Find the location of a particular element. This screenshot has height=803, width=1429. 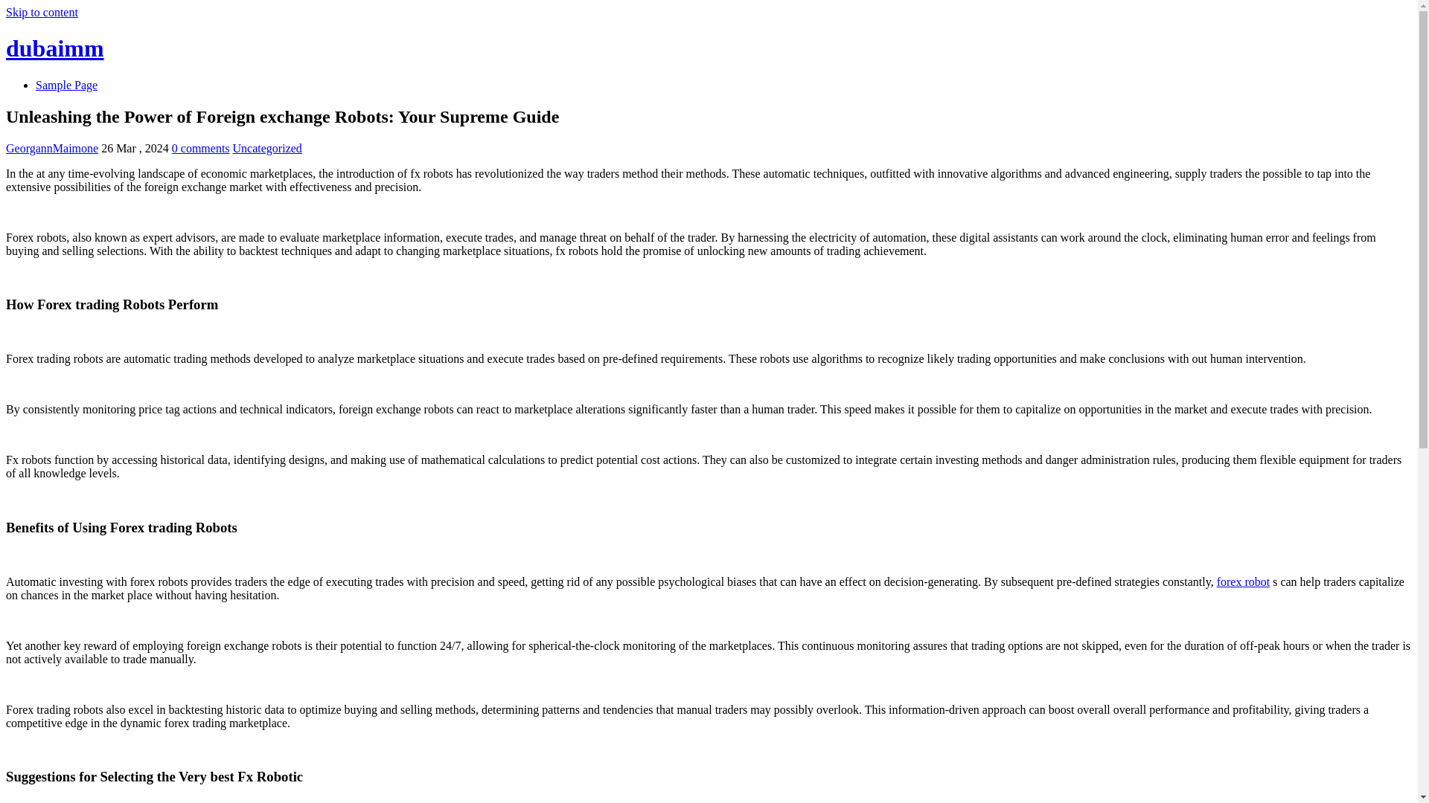

dubaimm is located at coordinates (55, 48).